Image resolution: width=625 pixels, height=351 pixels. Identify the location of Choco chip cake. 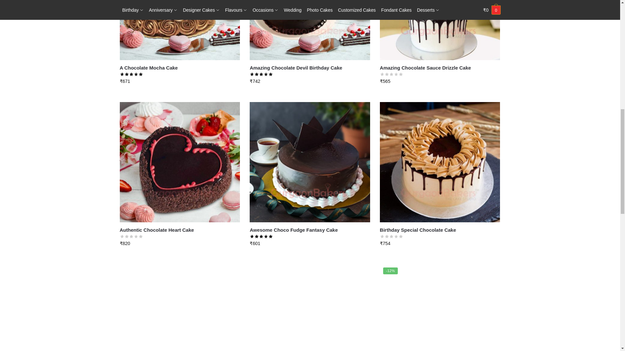
(310, 307).